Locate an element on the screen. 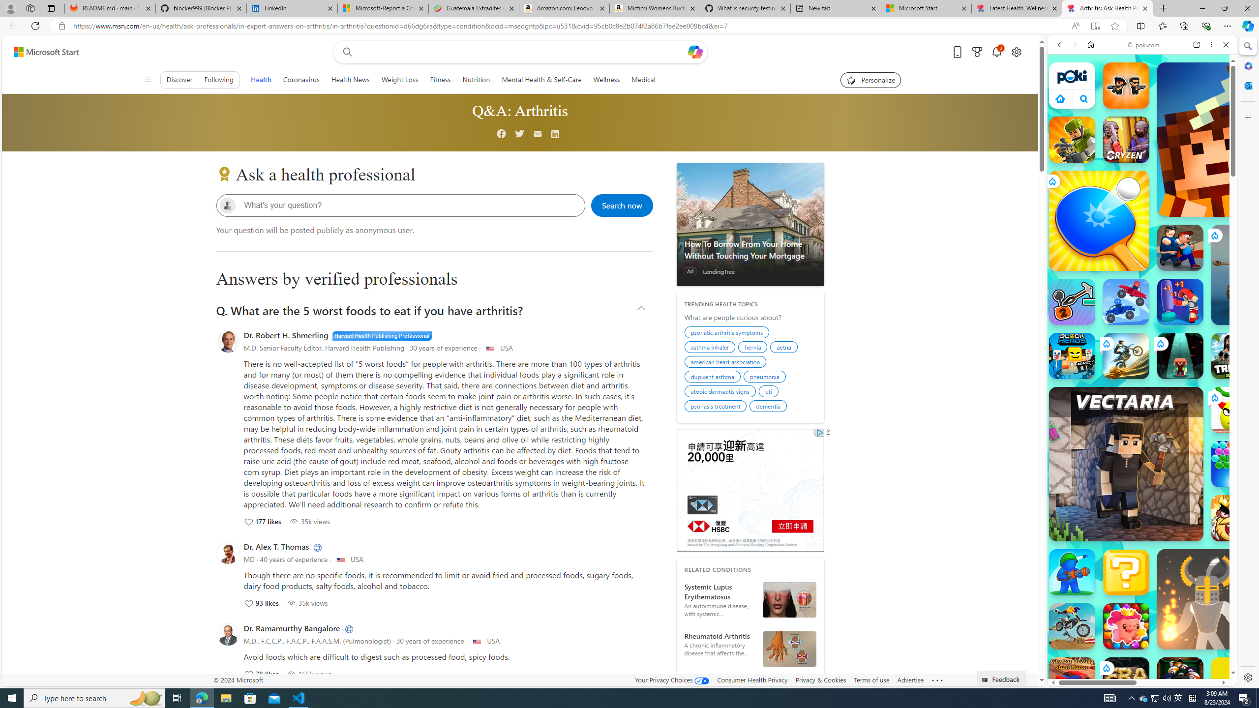 Image resolution: width=1259 pixels, height=708 pixels. Draw To Smash: Logic Puzzle is located at coordinates (1234, 410).